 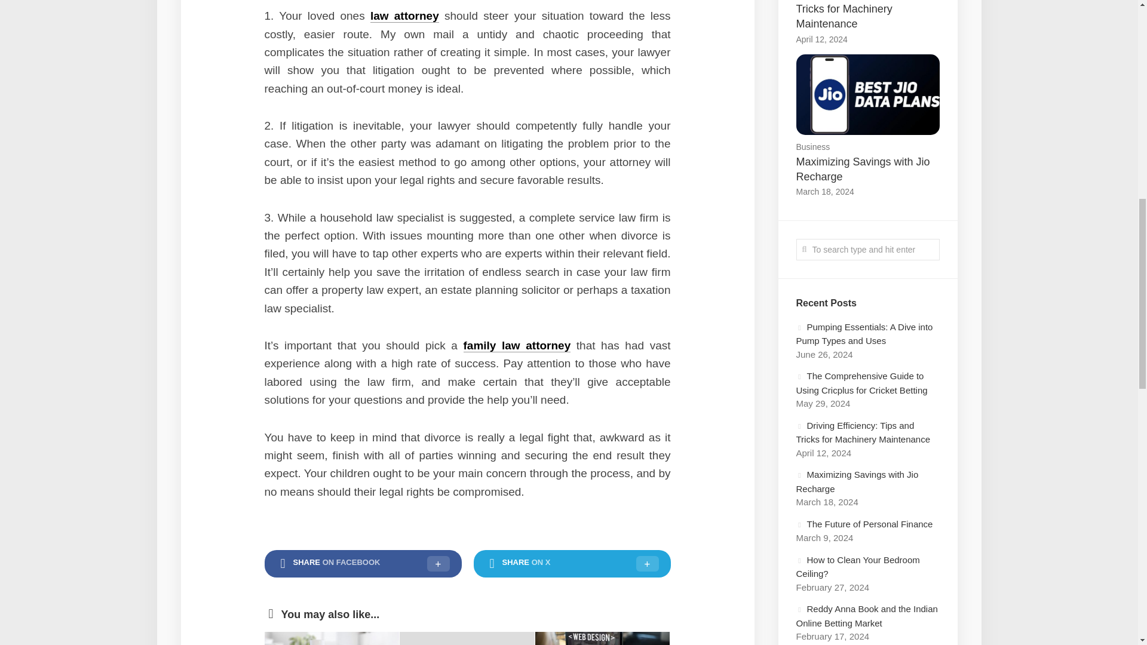 What do you see at coordinates (571, 564) in the screenshot?
I see `SHARE ON X` at bounding box center [571, 564].